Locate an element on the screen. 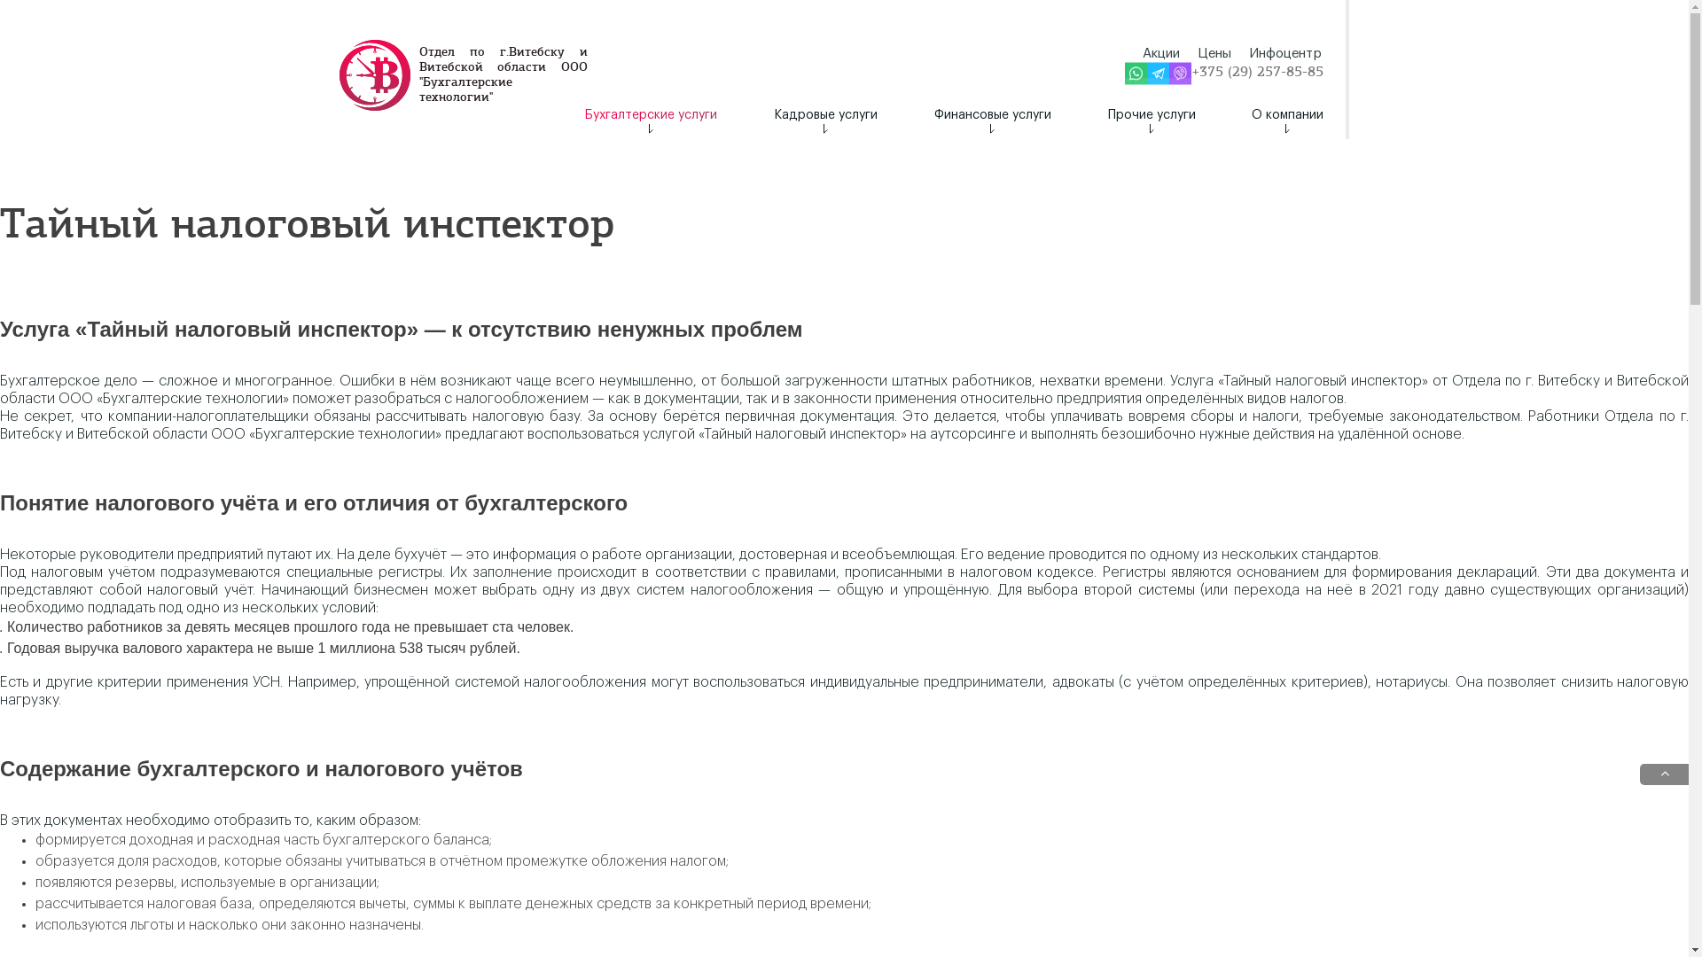  +375 (29) 257-85-85 is located at coordinates (1257, 74).